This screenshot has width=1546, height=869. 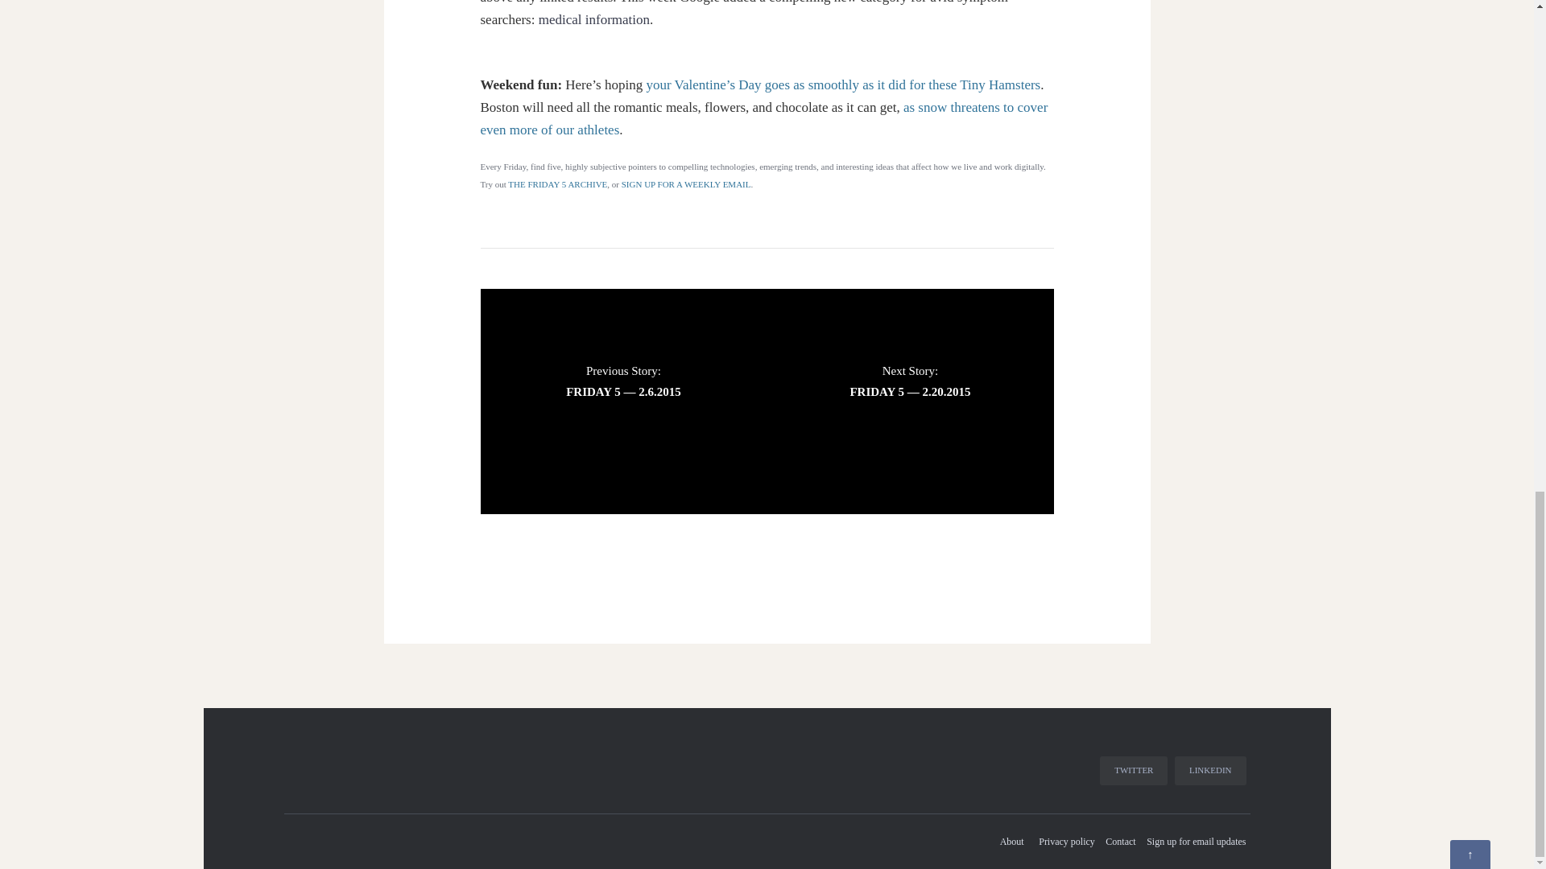 I want to click on LinkedIn, so click(x=1210, y=771).